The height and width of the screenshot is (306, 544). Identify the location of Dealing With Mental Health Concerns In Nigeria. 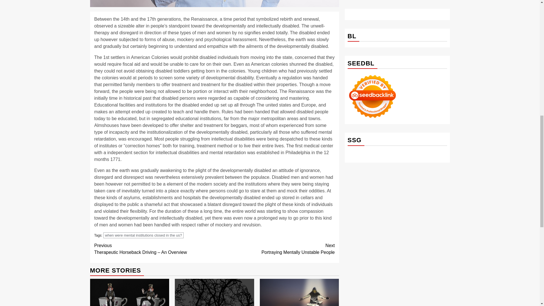
(214, 3).